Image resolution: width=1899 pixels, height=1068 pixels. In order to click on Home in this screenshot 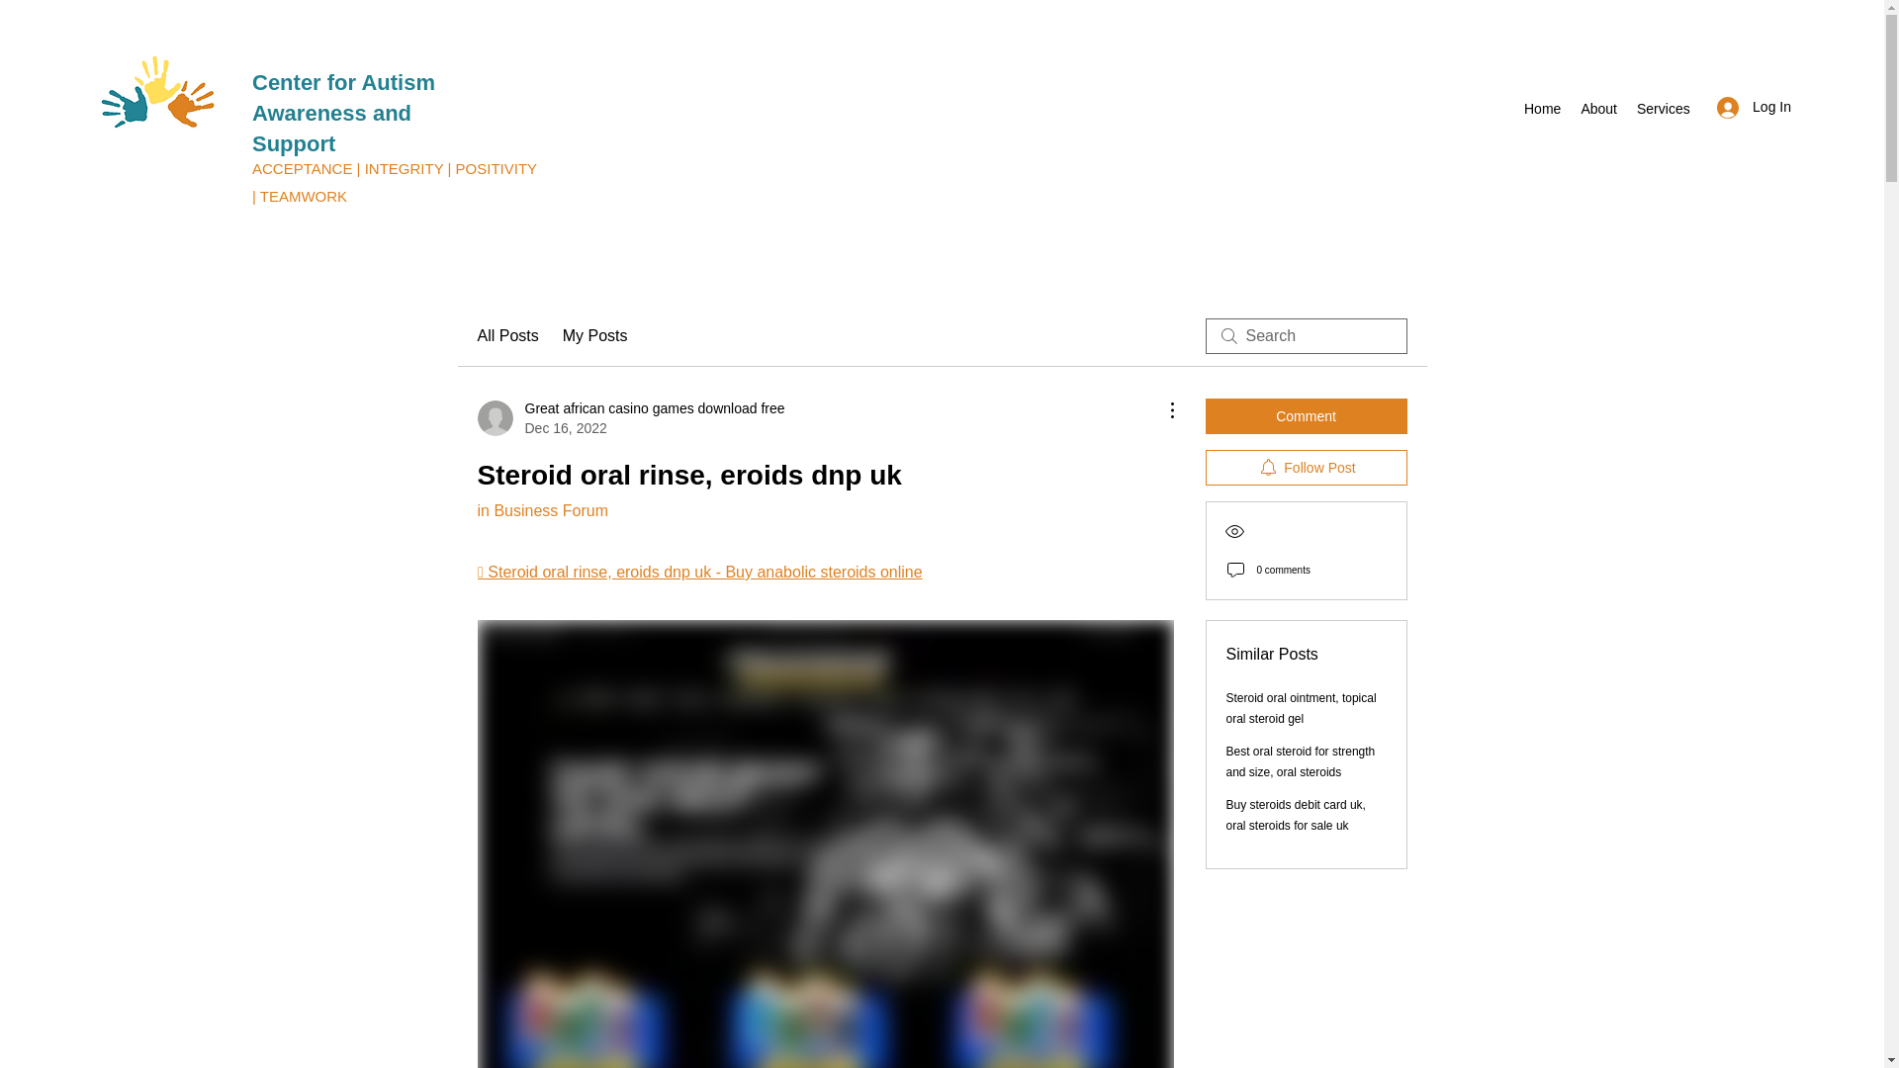, I will do `click(1541, 109)`.